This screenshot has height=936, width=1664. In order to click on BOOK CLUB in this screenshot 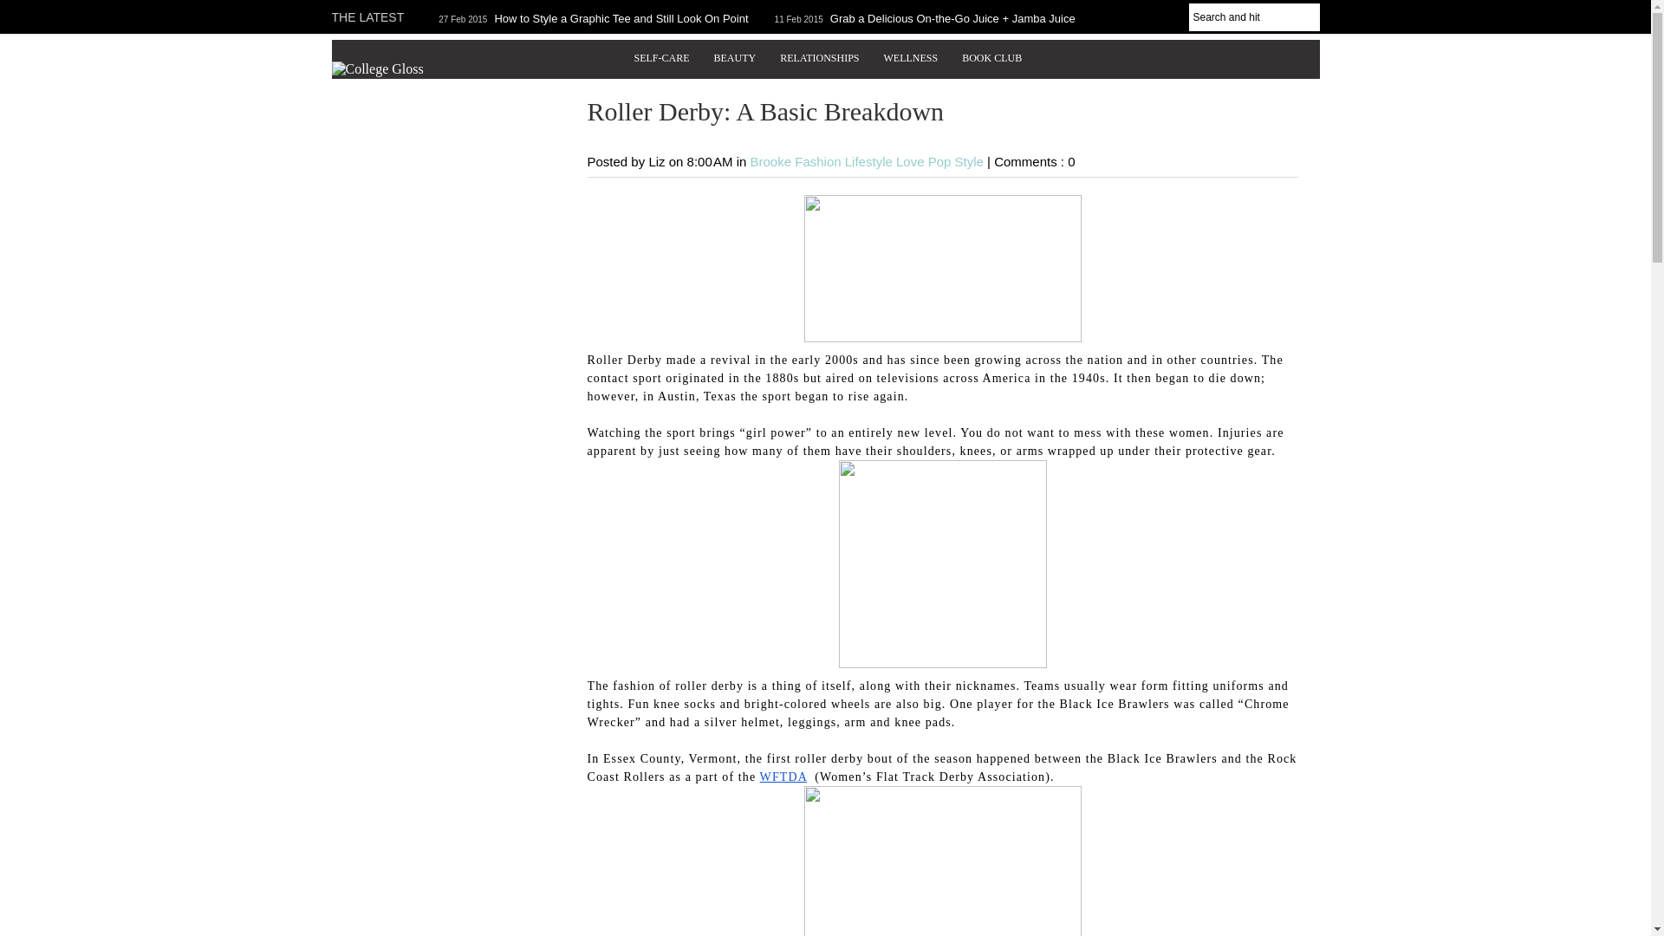, I will do `click(991, 58)`.